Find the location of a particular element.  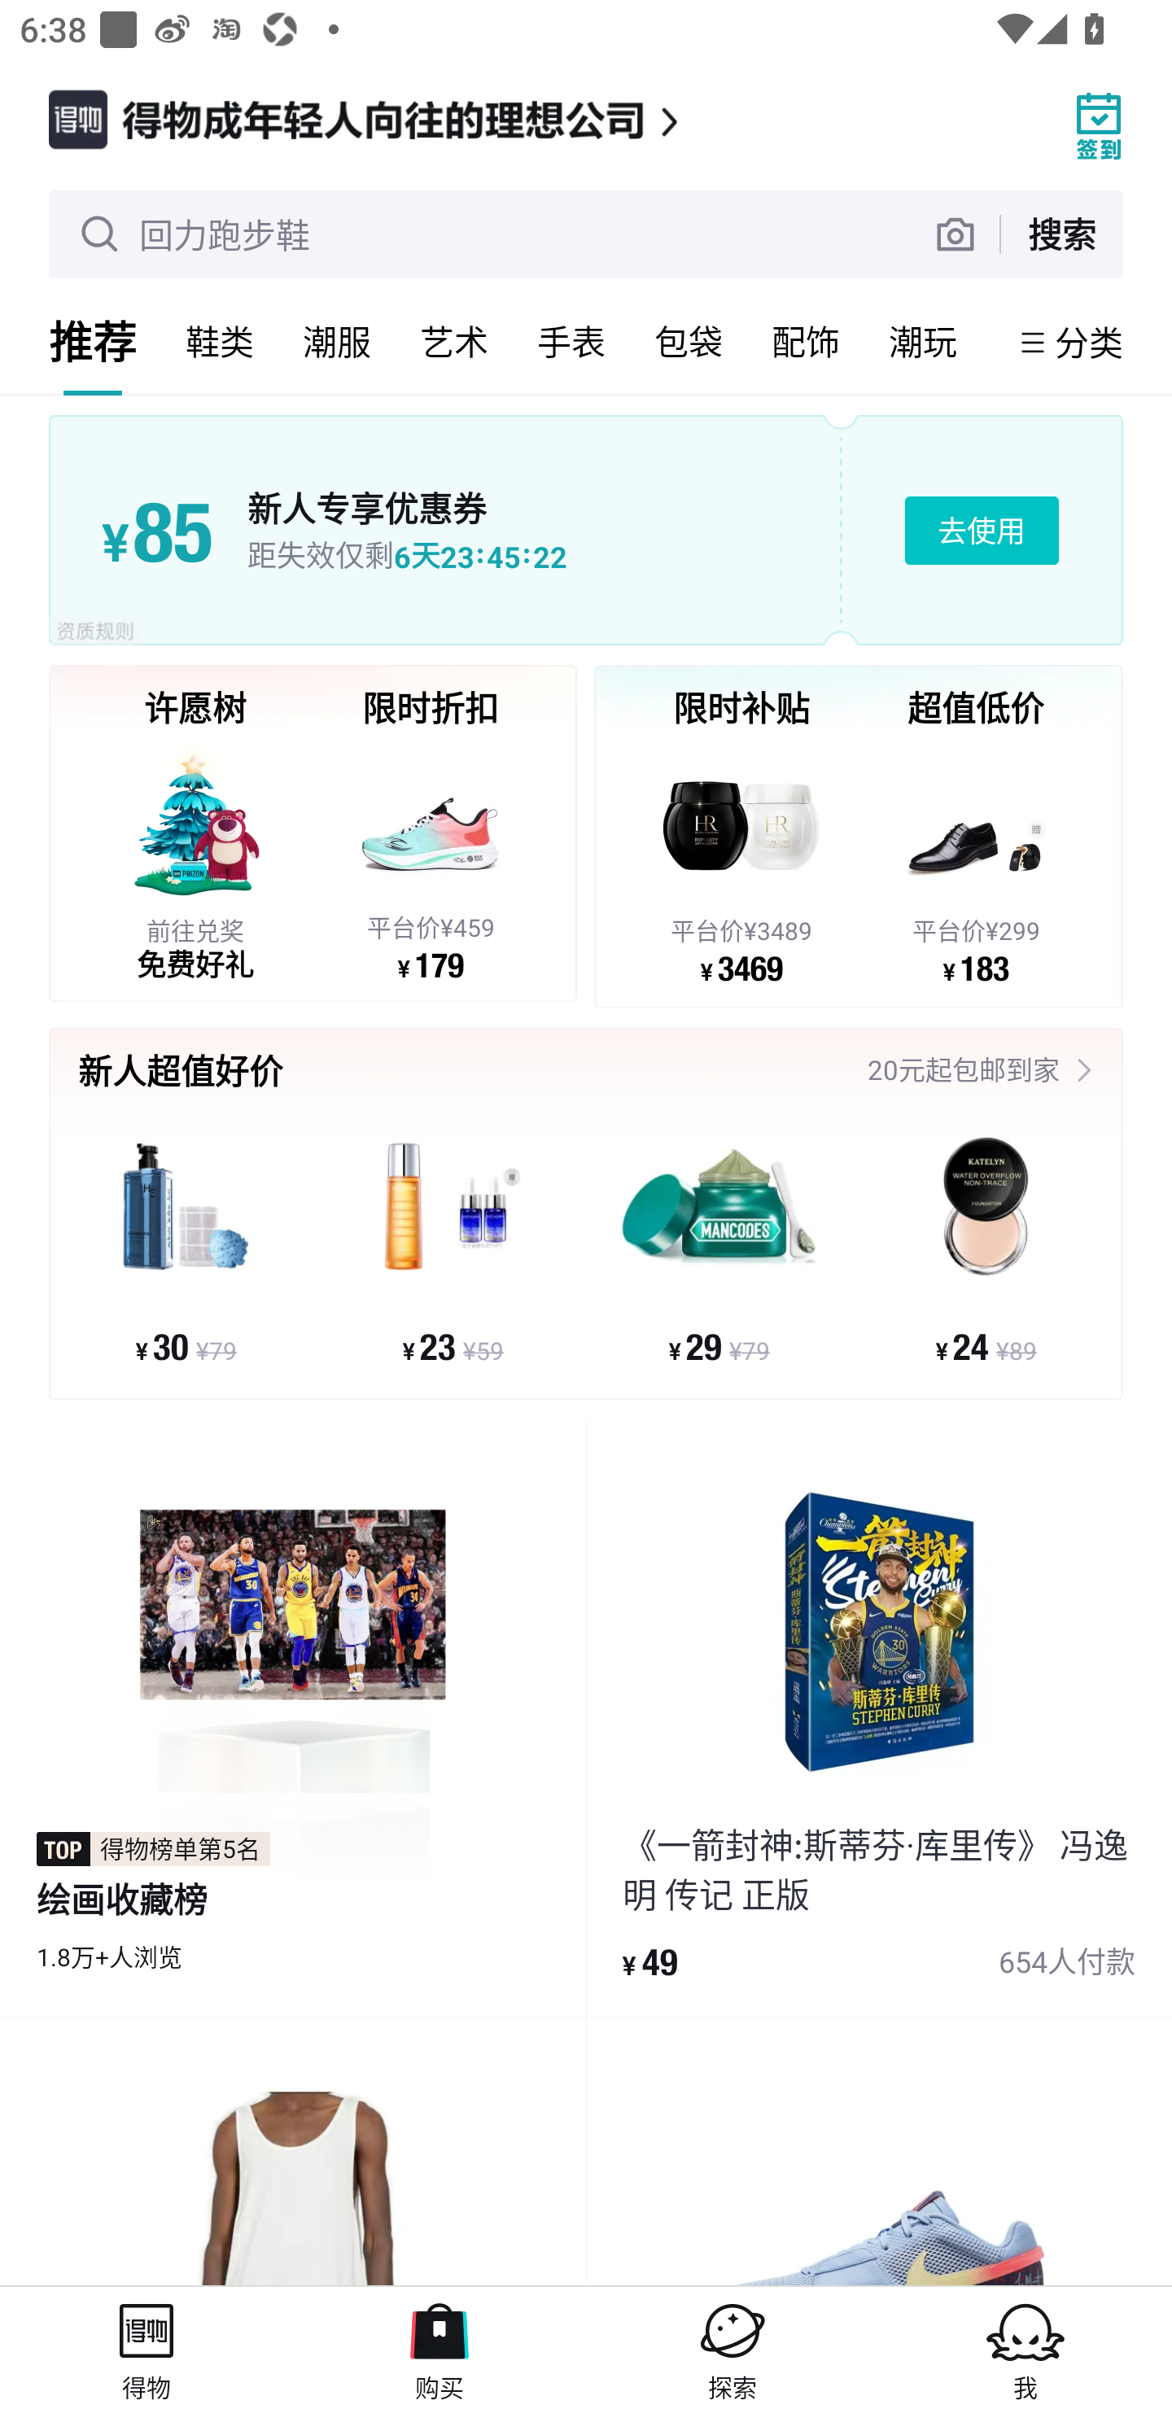

分类 is located at coordinates (1089, 342).